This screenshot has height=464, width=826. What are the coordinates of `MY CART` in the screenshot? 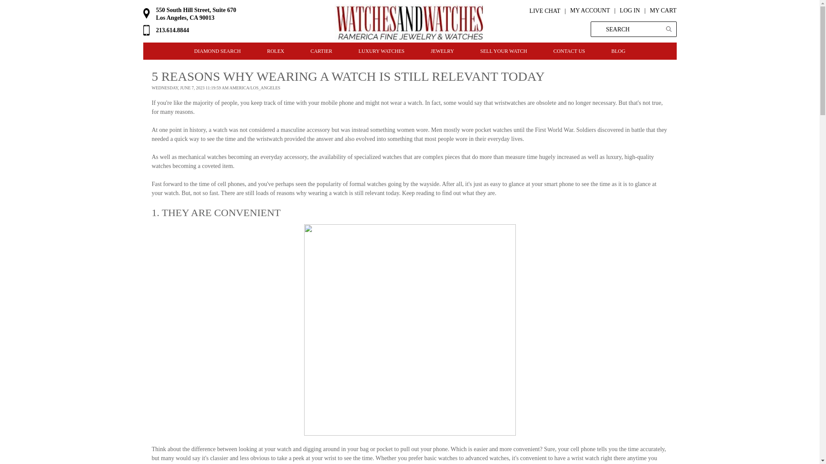 It's located at (658, 9).